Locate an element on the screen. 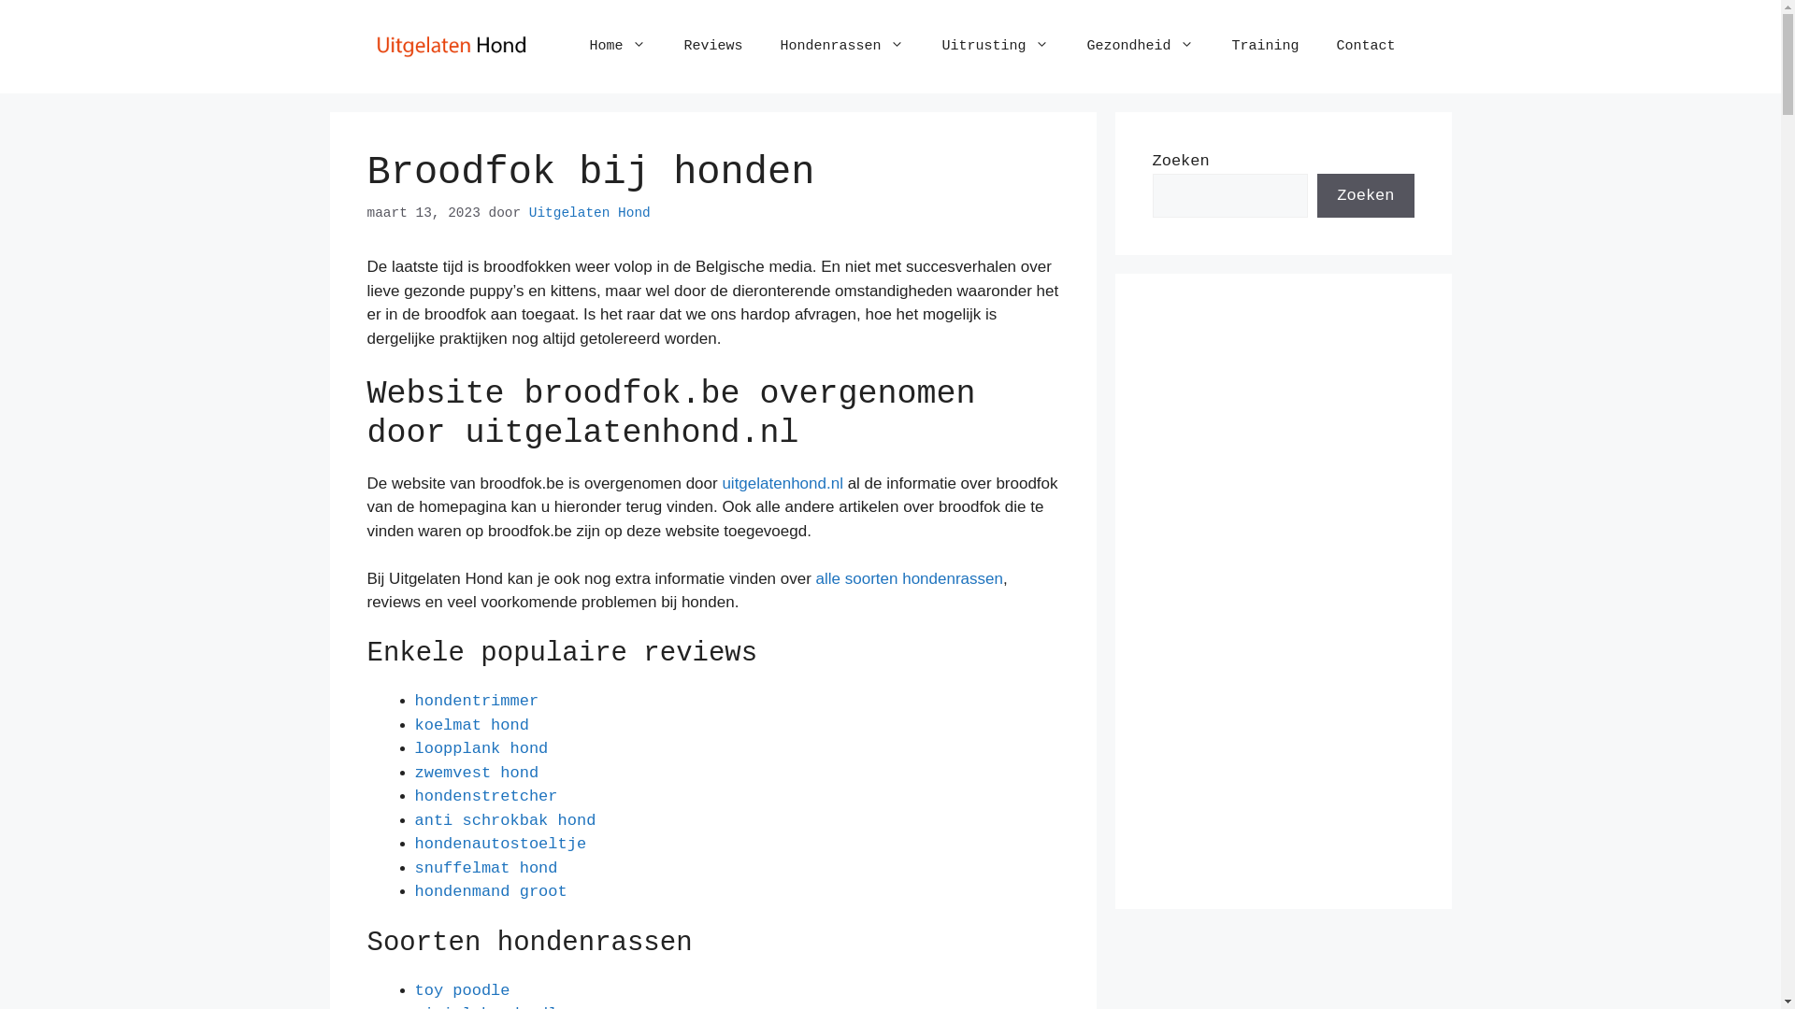 The height and width of the screenshot is (1009, 1795). hondenmand groot is located at coordinates (492, 891).